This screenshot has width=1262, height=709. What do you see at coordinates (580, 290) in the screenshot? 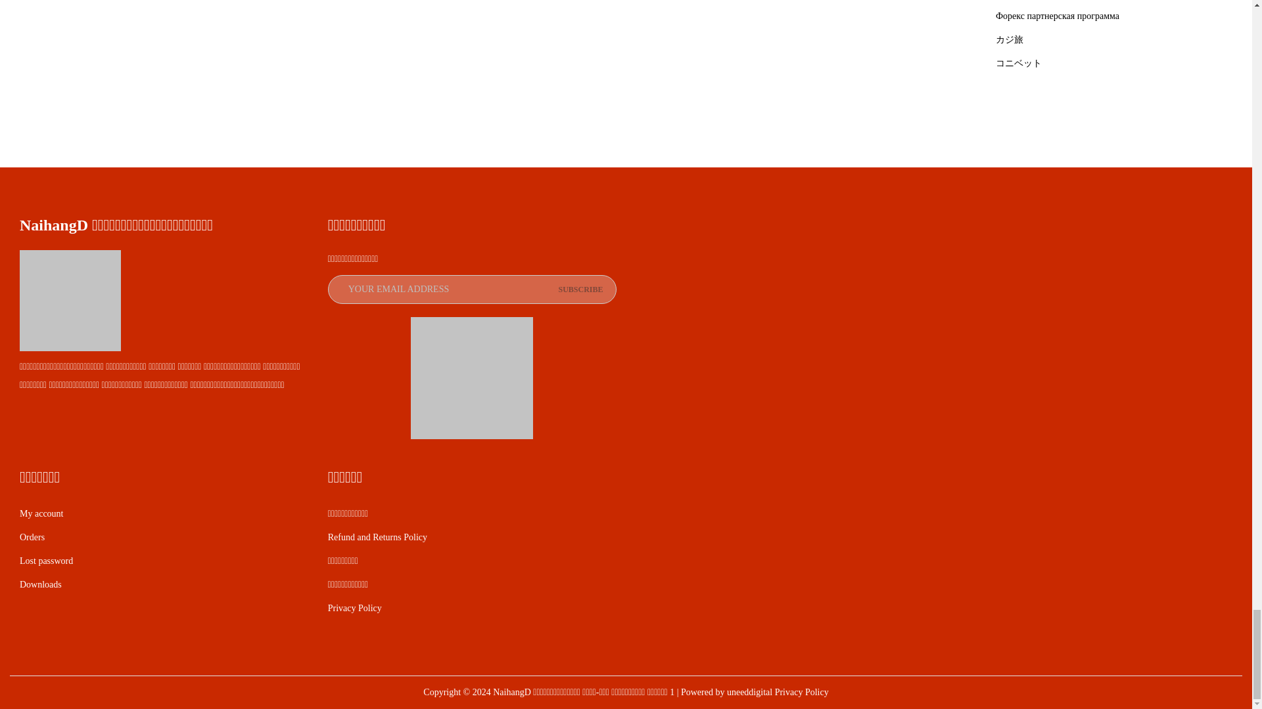
I see `Subscribe` at bounding box center [580, 290].